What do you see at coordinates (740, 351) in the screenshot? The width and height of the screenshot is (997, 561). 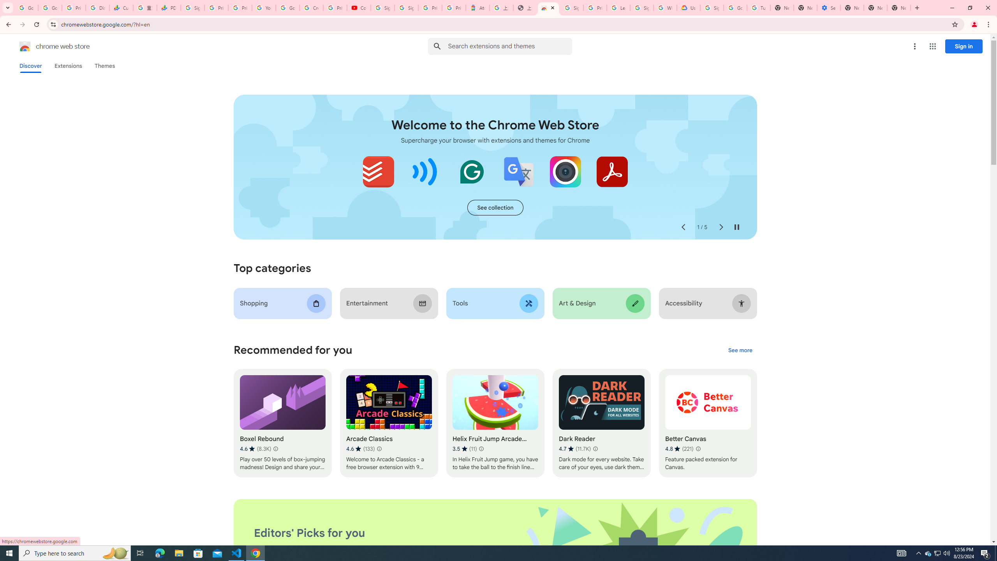 I see `See more personalized recommendations` at bounding box center [740, 351].